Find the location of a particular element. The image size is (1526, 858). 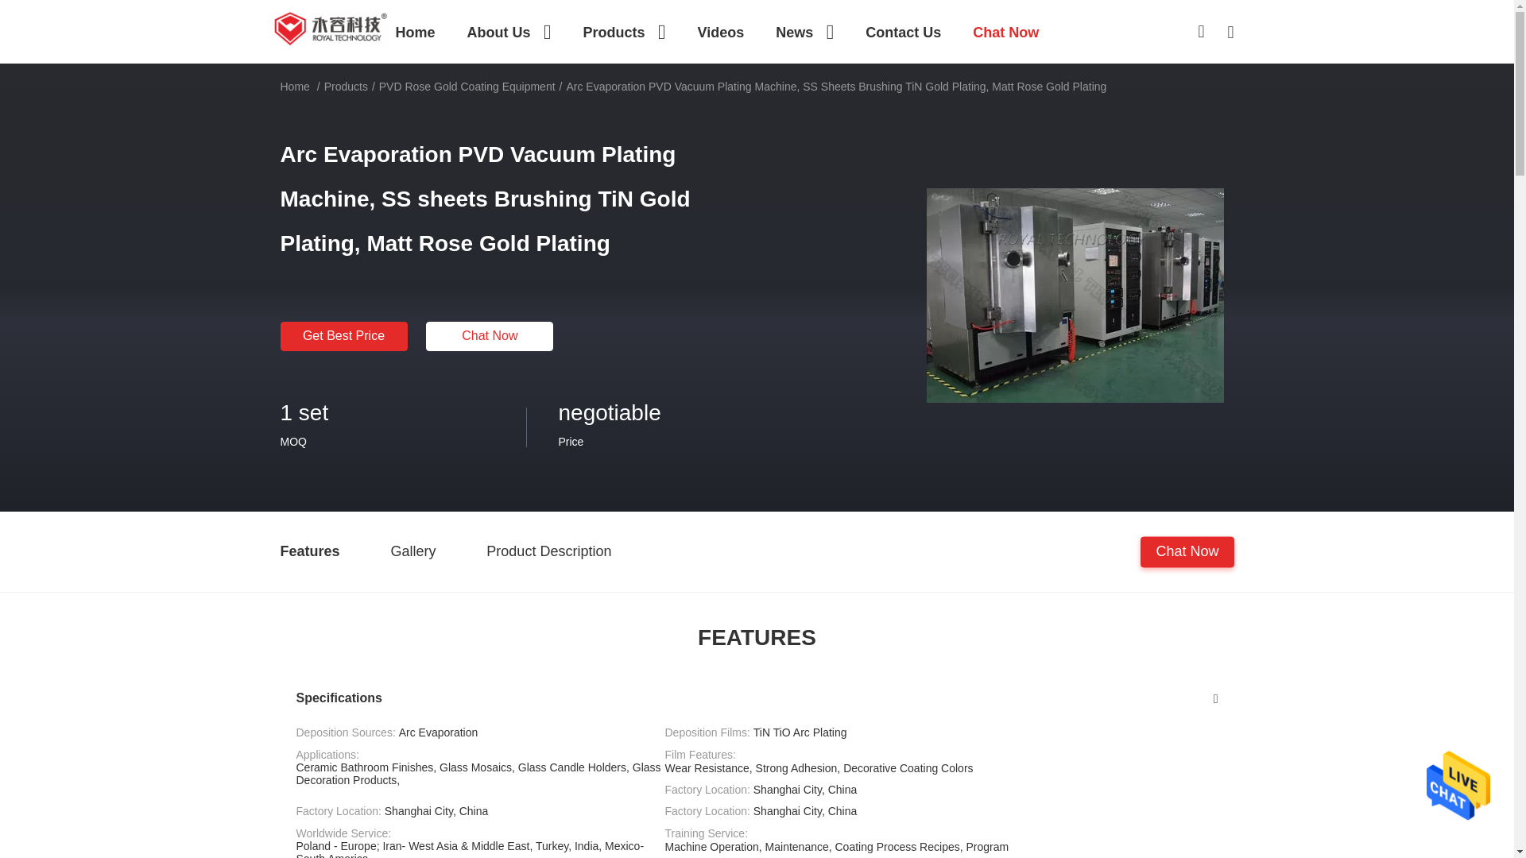

SHANGHAI ROYAL TECHNOLOGY INC. is located at coordinates (327, 28).